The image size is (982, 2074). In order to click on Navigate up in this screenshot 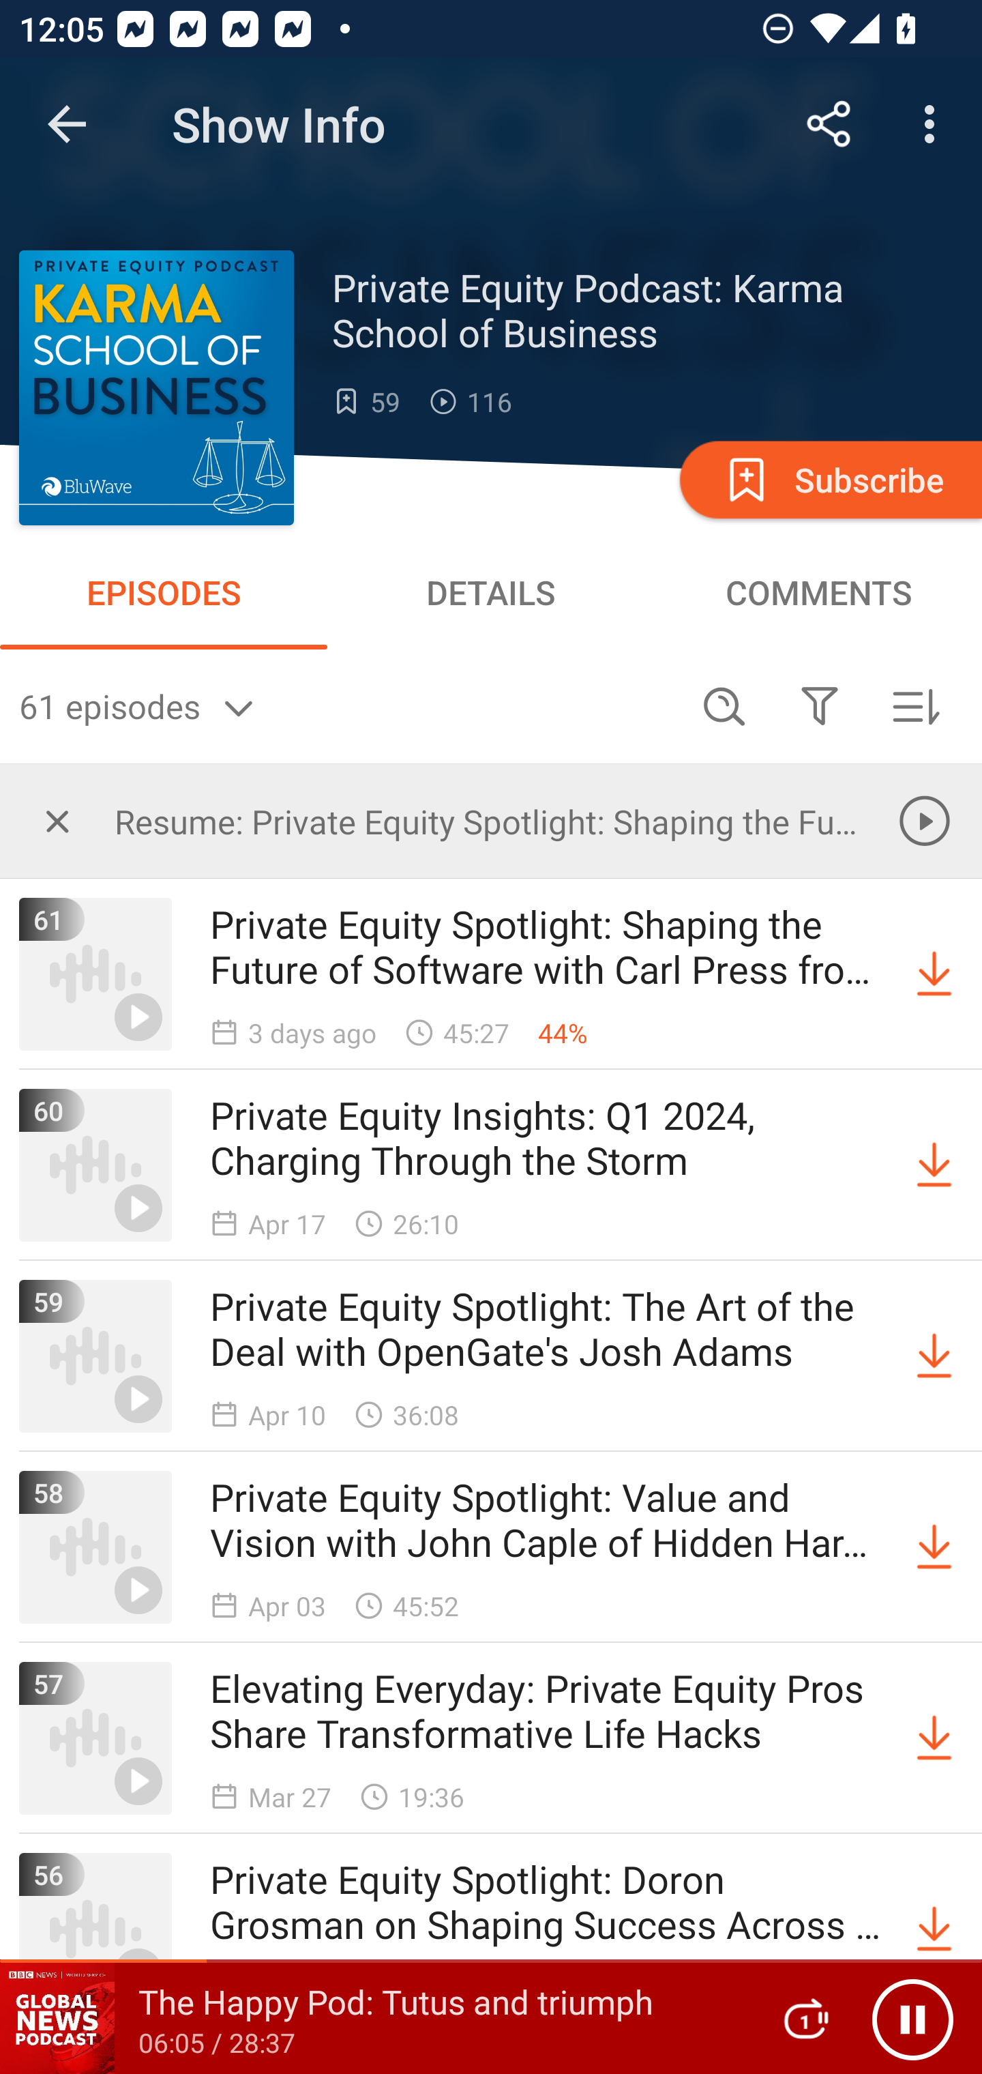, I will do `click(67, 124)`.